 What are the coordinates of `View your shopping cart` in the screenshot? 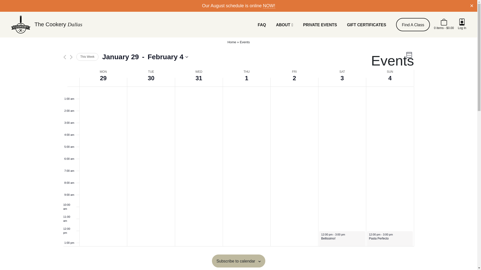 It's located at (443, 24).